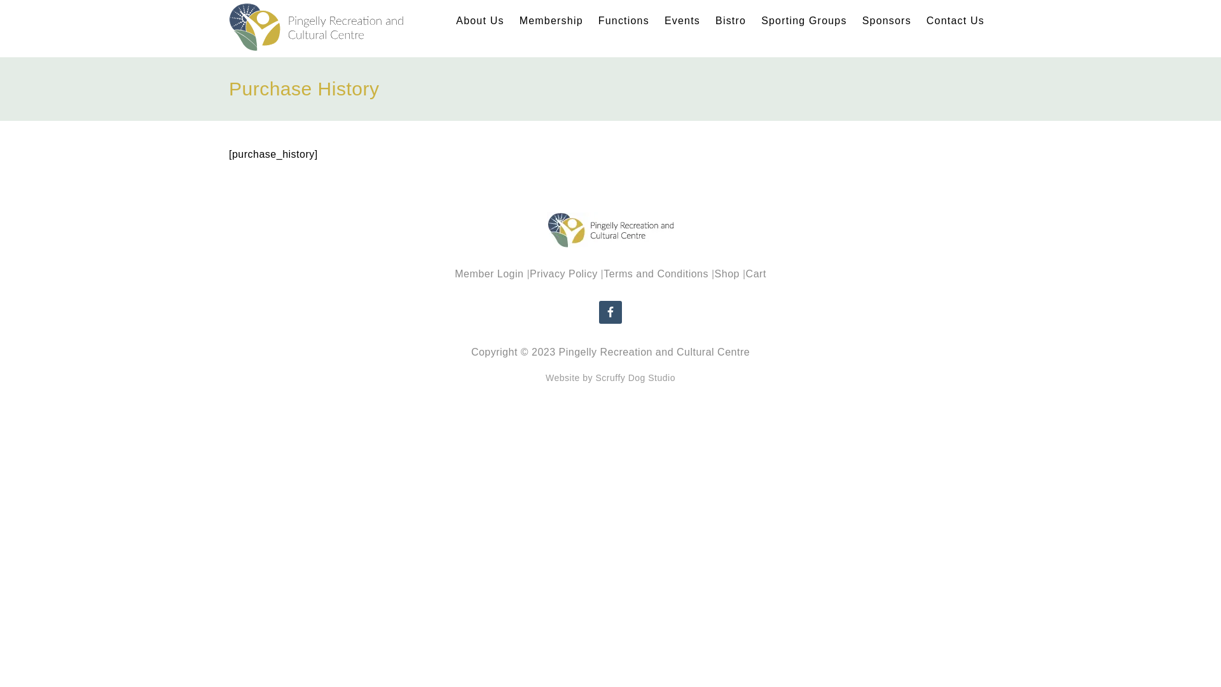 The width and height of the screenshot is (1221, 687). Describe the element at coordinates (489, 274) in the screenshot. I see `Member Login` at that location.